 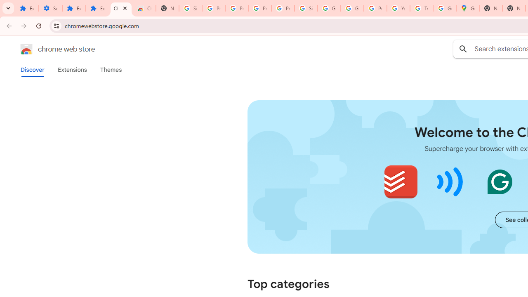 I want to click on Discover, so click(x=33, y=70).